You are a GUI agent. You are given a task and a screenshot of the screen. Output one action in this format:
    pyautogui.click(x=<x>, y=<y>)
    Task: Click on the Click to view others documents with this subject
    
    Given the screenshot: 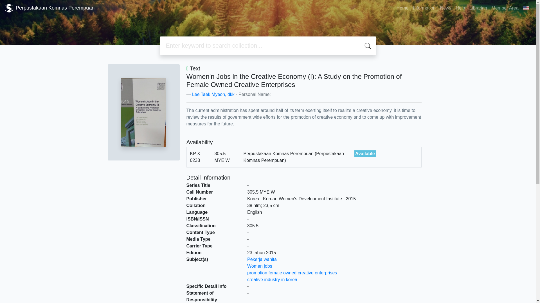 What is the action you would take?
    pyautogui.click(x=260, y=266)
    